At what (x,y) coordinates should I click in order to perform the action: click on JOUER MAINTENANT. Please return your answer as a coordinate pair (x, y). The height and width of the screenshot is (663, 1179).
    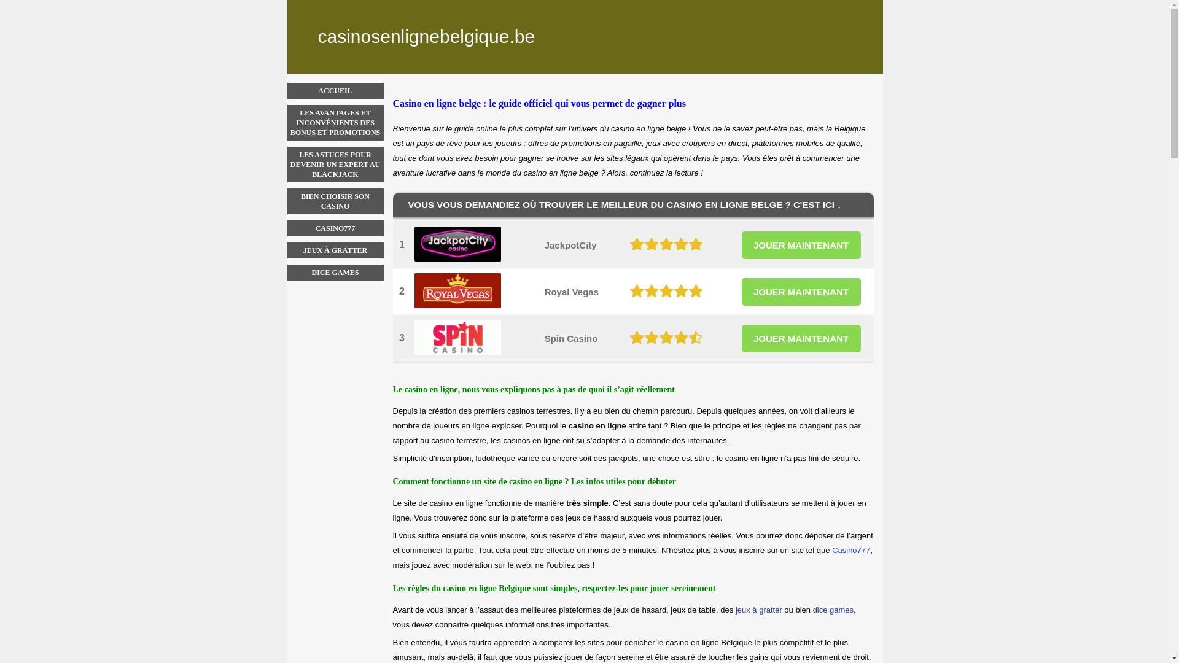
    Looking at the image, I should click on (801, 244).